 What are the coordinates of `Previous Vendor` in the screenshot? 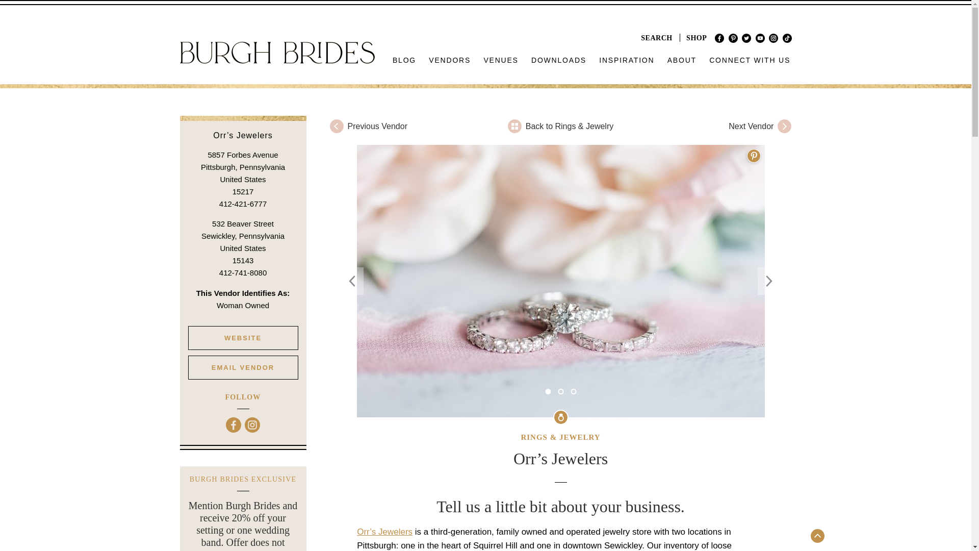 It's located at (407, 126).